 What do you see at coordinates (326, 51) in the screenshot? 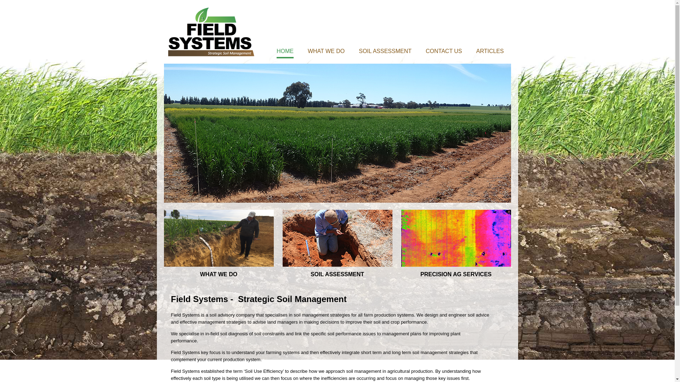
I see `WHAT WE DO` at bounding box center [326, 51].